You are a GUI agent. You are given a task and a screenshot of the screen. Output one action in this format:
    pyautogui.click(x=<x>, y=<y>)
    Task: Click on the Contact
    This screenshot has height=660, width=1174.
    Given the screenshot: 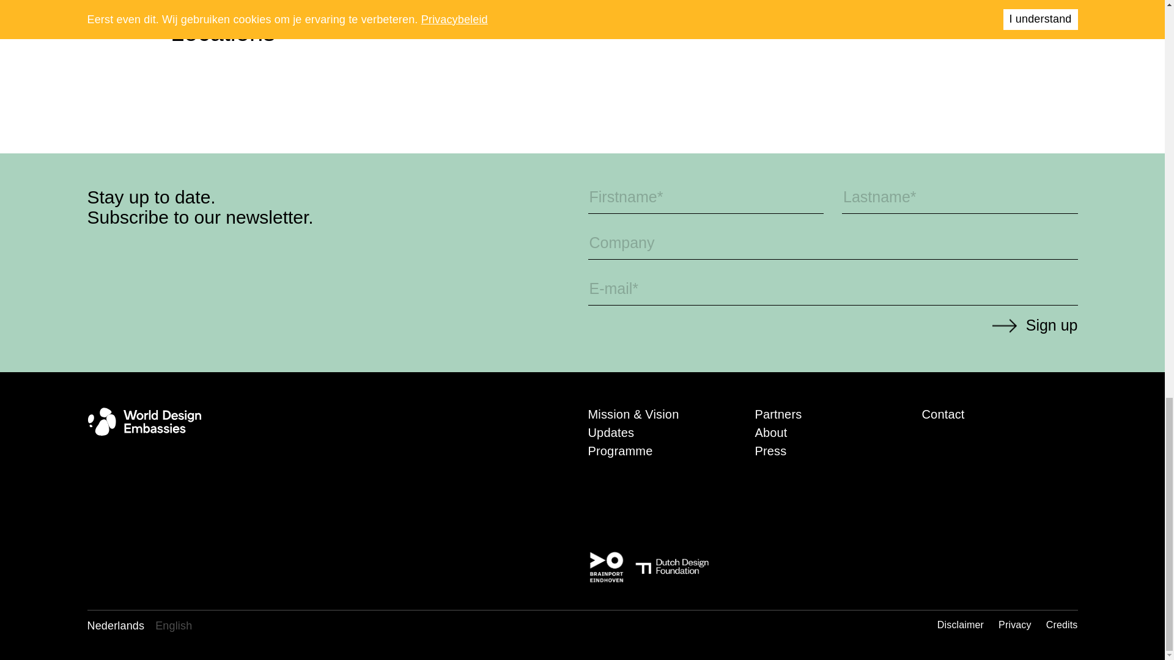 What is the action you would take?
    pyautogui.click(x=943, y=414)
    